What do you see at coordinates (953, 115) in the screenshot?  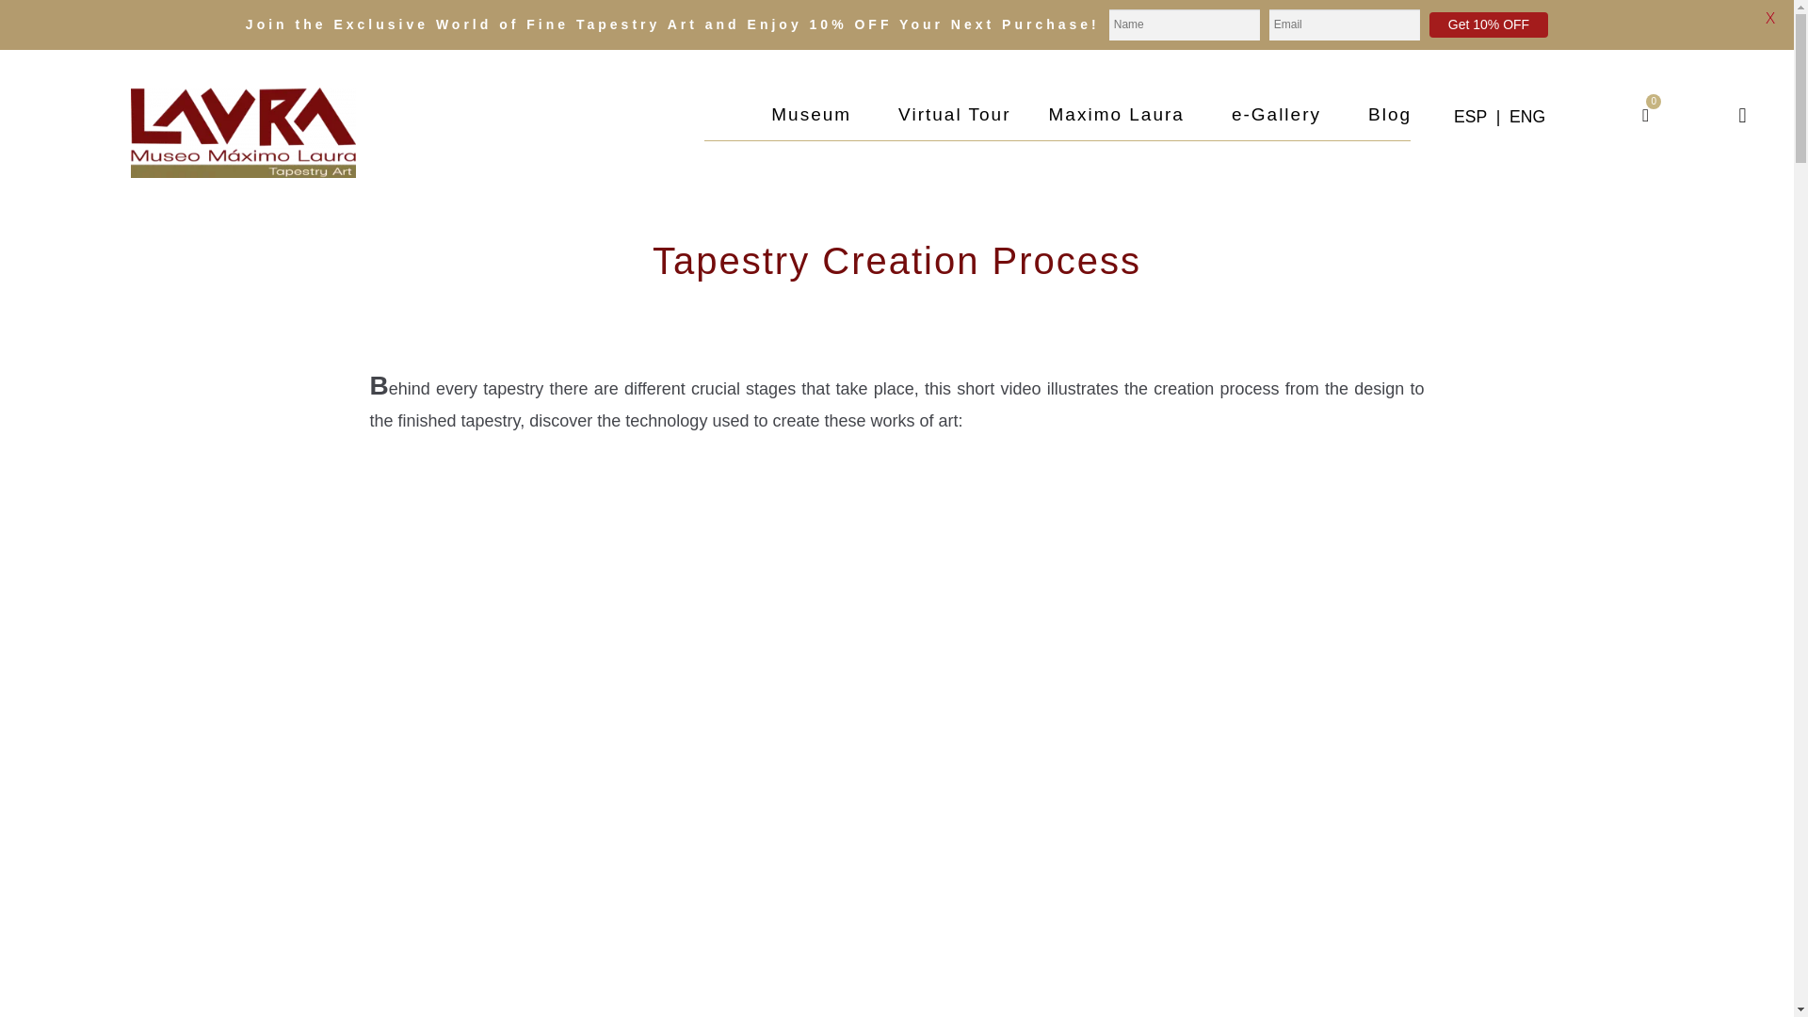 I see `Virtual Tour` at bounding box center [953, 115].